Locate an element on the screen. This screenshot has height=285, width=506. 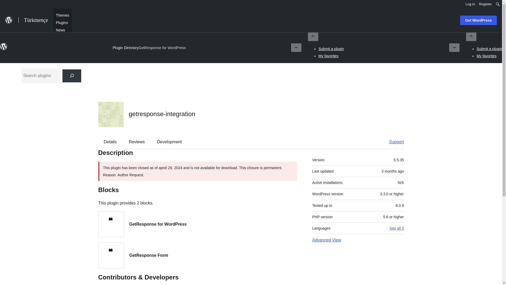
Get WordPress is located at coordinates (478, 20).